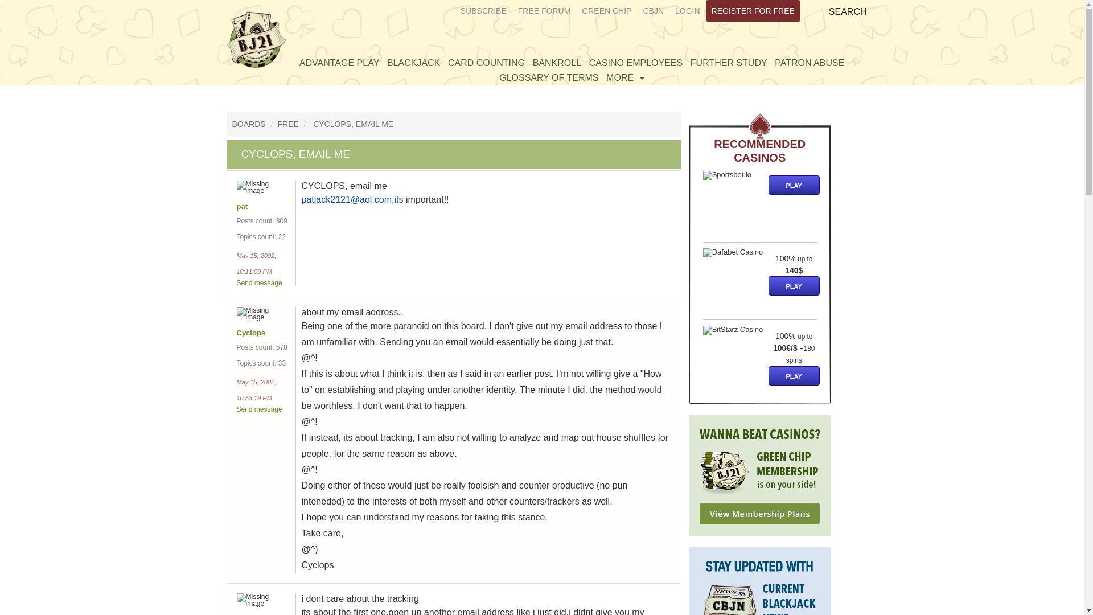 The height and width of the screenshot is (615, 1093). I want to click on CARD COUNTING, so click(486, 63).